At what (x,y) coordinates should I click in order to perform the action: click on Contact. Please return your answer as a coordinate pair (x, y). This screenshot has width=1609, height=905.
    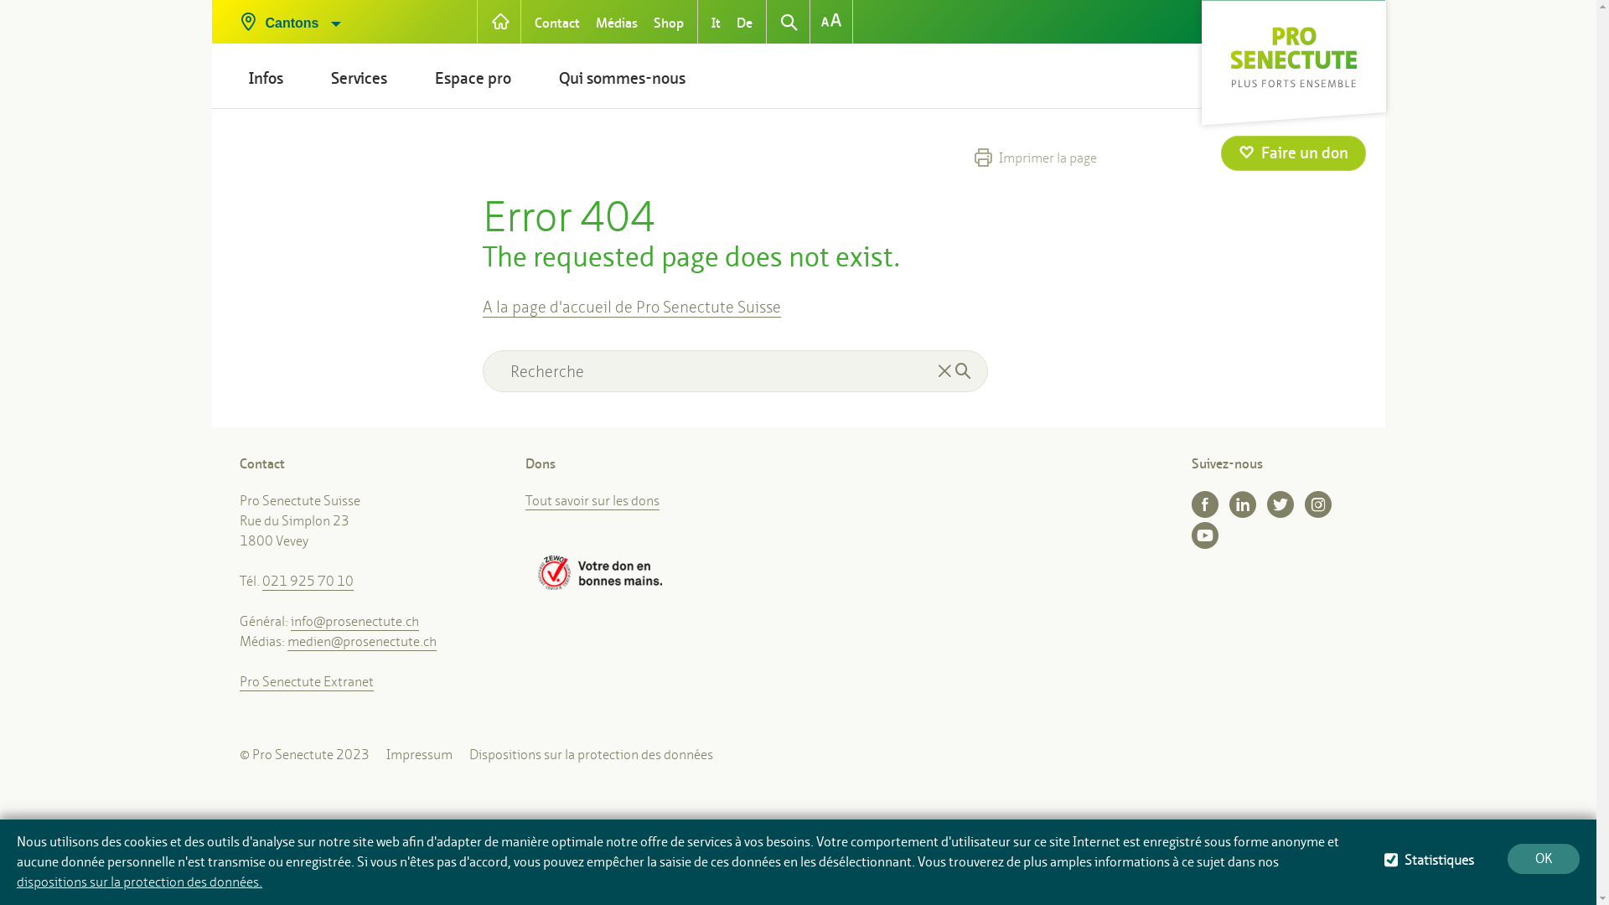
    Looking at the image, I should click on (557, 17).